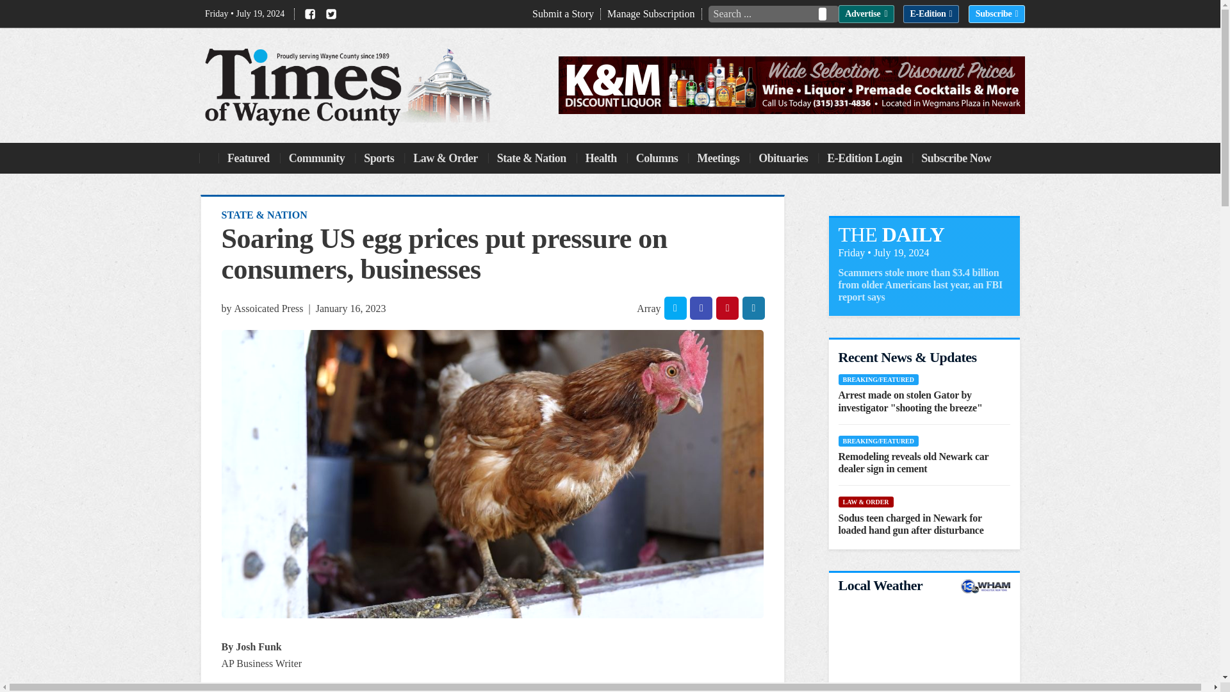 The image size is (1230, 692). Describe the element at coordinates (317, 158) in the screenshot. I see `Community` at that location.